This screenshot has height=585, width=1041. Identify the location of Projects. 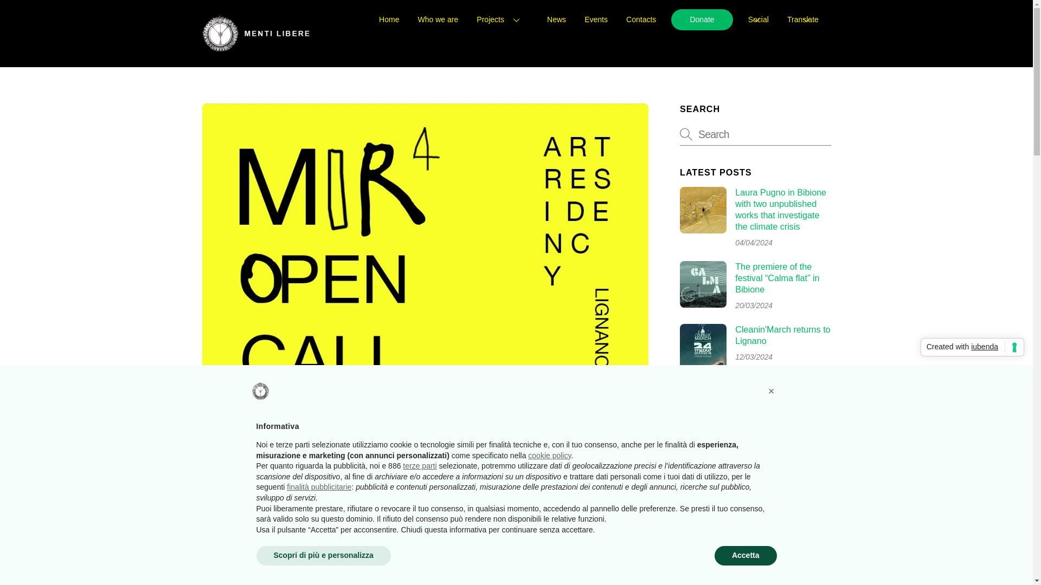
(503, 21).